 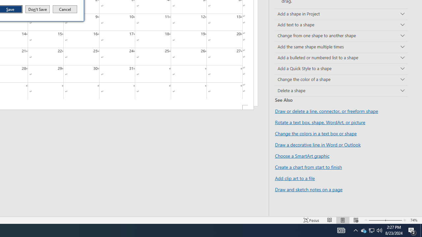 I want to click on User Promoted Notification Area, so click(x=371, y=230).